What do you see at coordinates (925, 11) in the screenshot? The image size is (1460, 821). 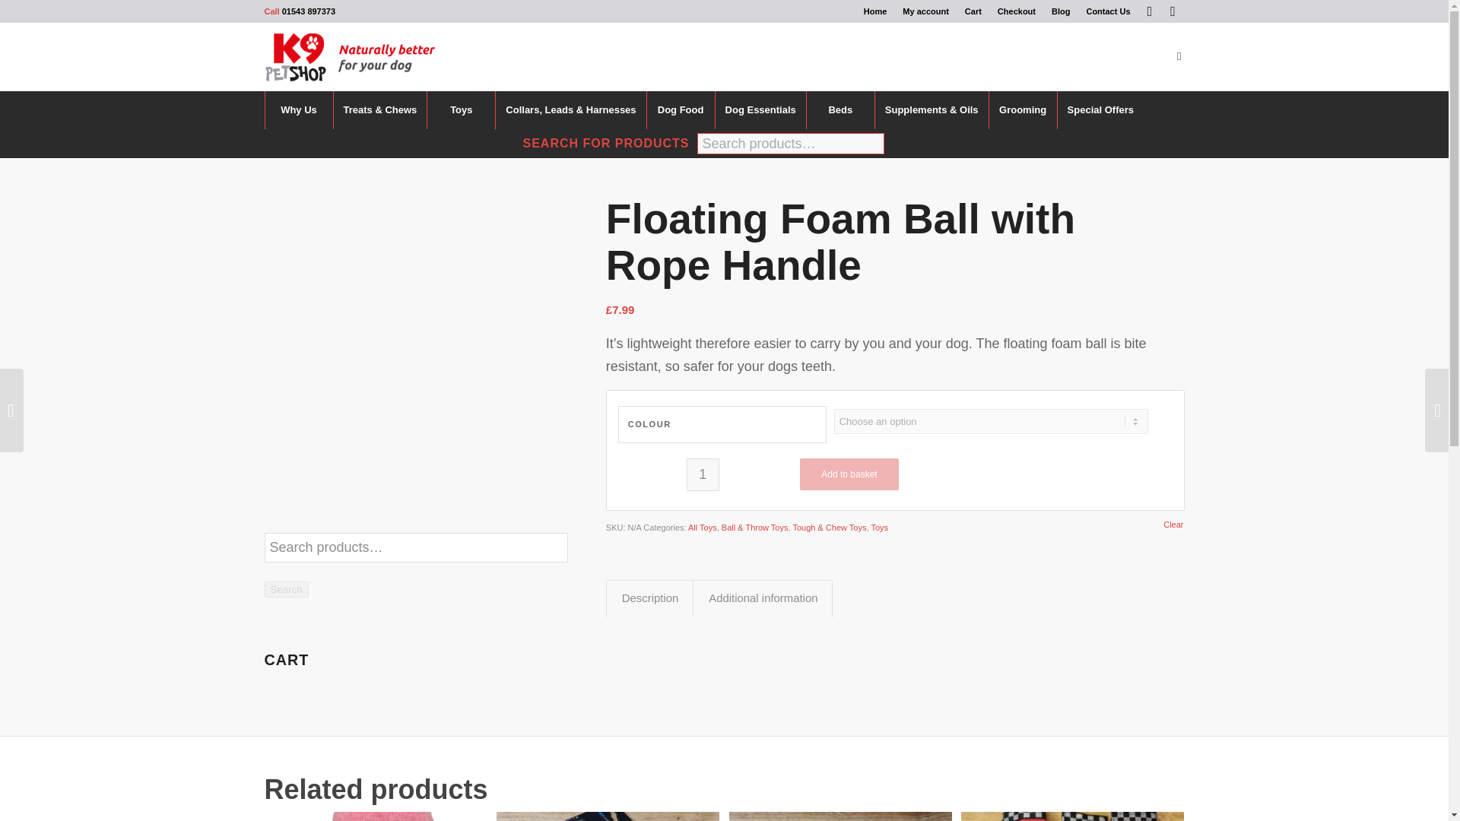 I see `My account` at bounding box center [925, 11].